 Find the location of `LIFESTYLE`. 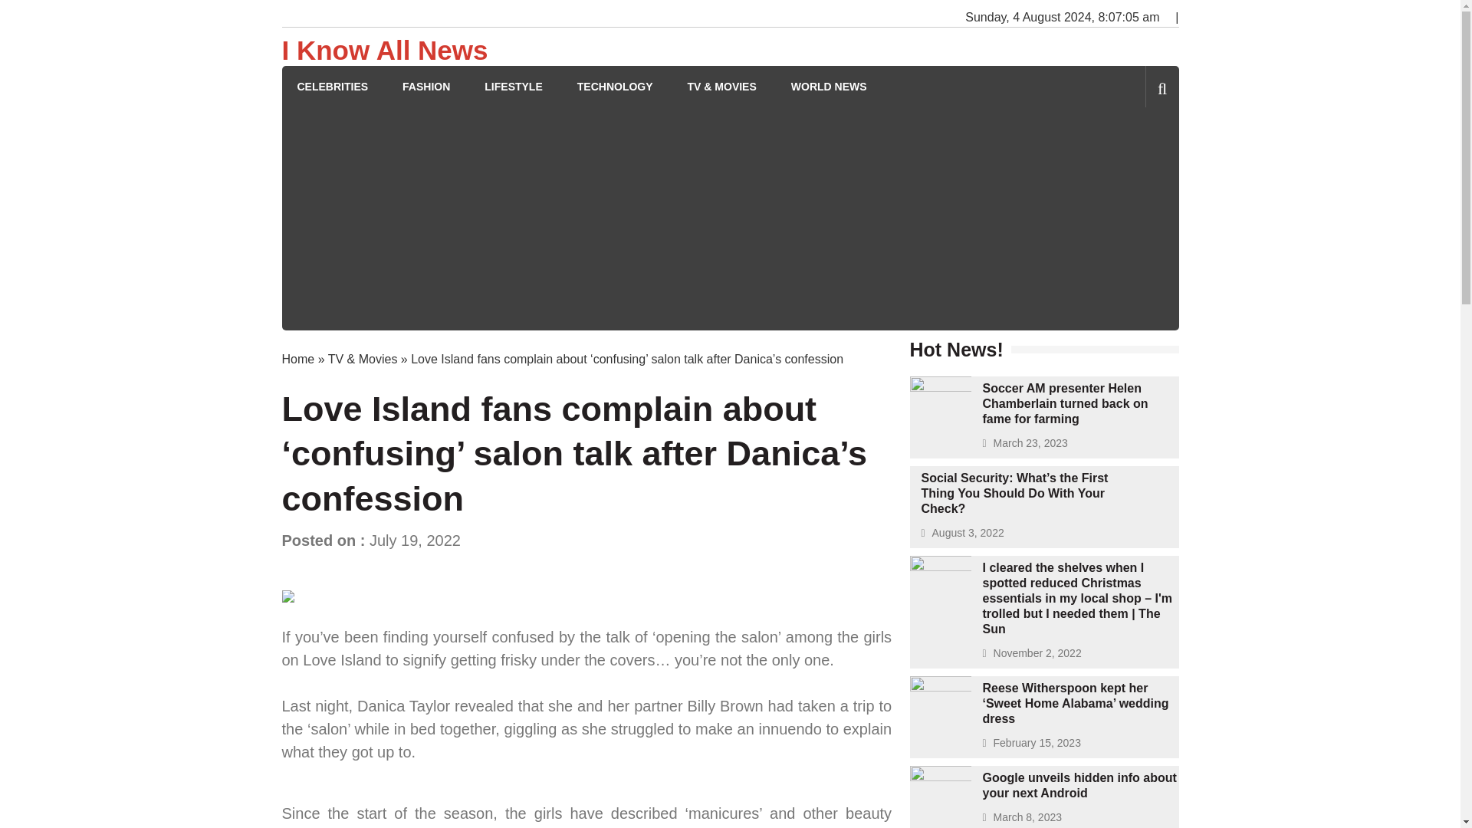

LIFESTYLE is located at coordinates (512, 87).